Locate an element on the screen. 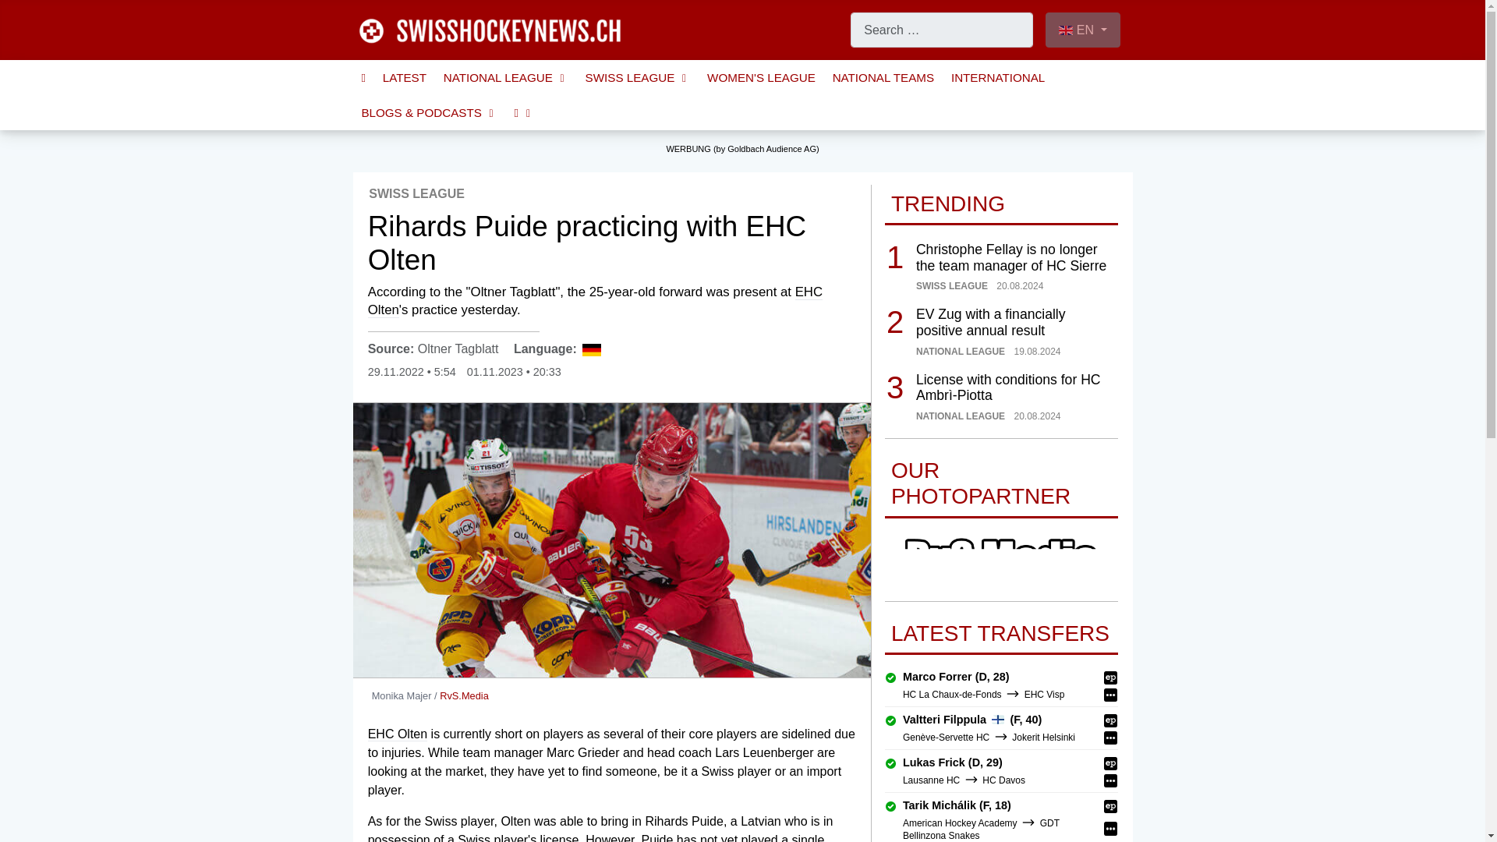  LATEST is located at coordinates (405, 77).